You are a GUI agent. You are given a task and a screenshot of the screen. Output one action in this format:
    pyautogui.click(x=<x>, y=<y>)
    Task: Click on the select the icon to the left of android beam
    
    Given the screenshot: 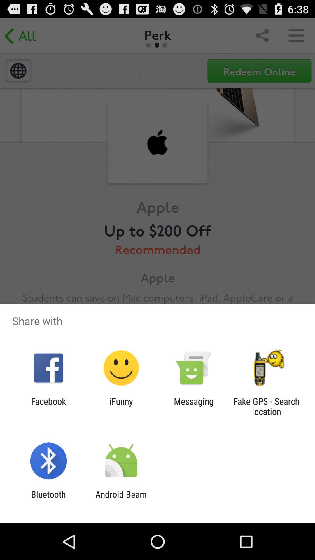 What is the action you would take?
    pyautogui.click(x=48, y=499)
    